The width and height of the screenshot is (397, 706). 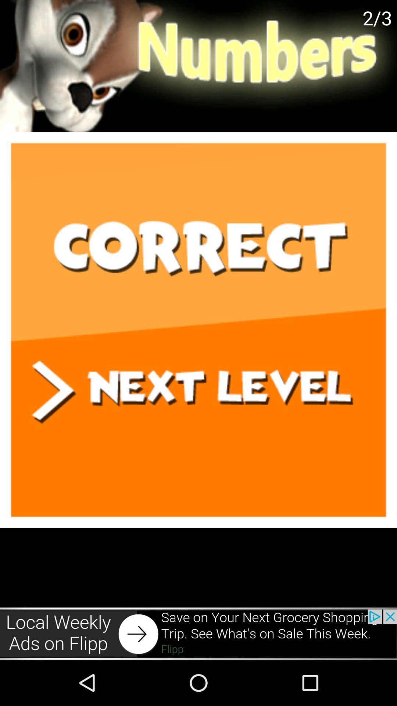 What do you see at coordinates (198, 633) in the screenshot?
I see `view advertisement` at bounding box center [198, 633].